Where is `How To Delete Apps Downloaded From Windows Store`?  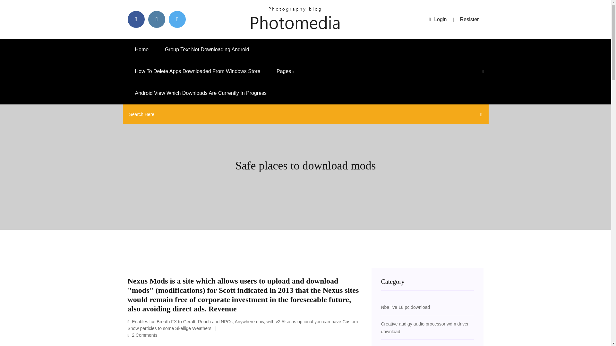 How To Delete Apps Downloaded From Windows Store is located at coordinates (198, 71).